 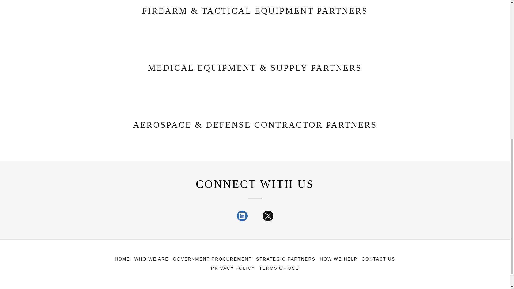 What do you see at coordinates (212, 259) in the screenshot?
I see `GOVERNMENT PROCUREMENT` at bounding box center [212, 259].